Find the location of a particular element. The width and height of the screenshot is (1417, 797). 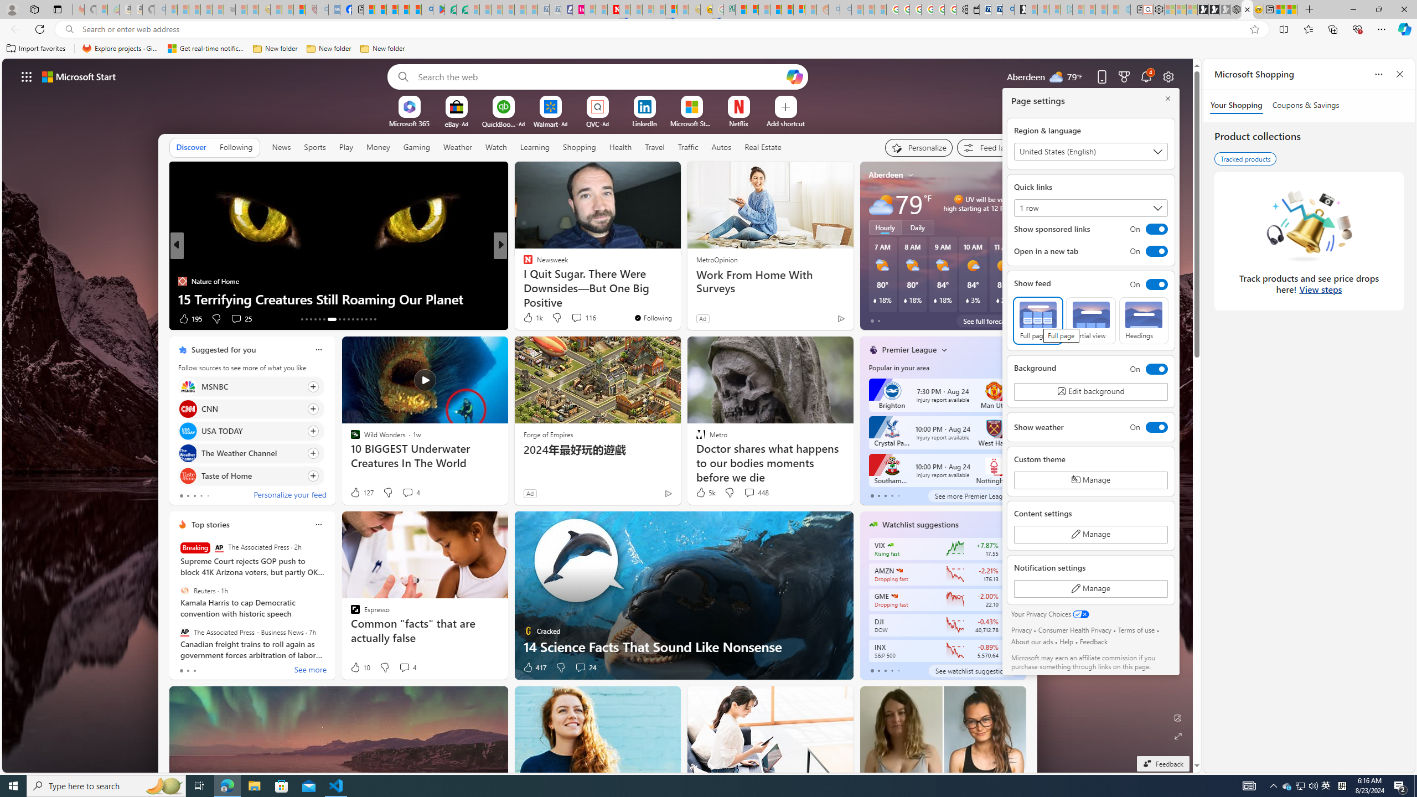

Your Privacy Choices is located at coordinates (1051, 614).